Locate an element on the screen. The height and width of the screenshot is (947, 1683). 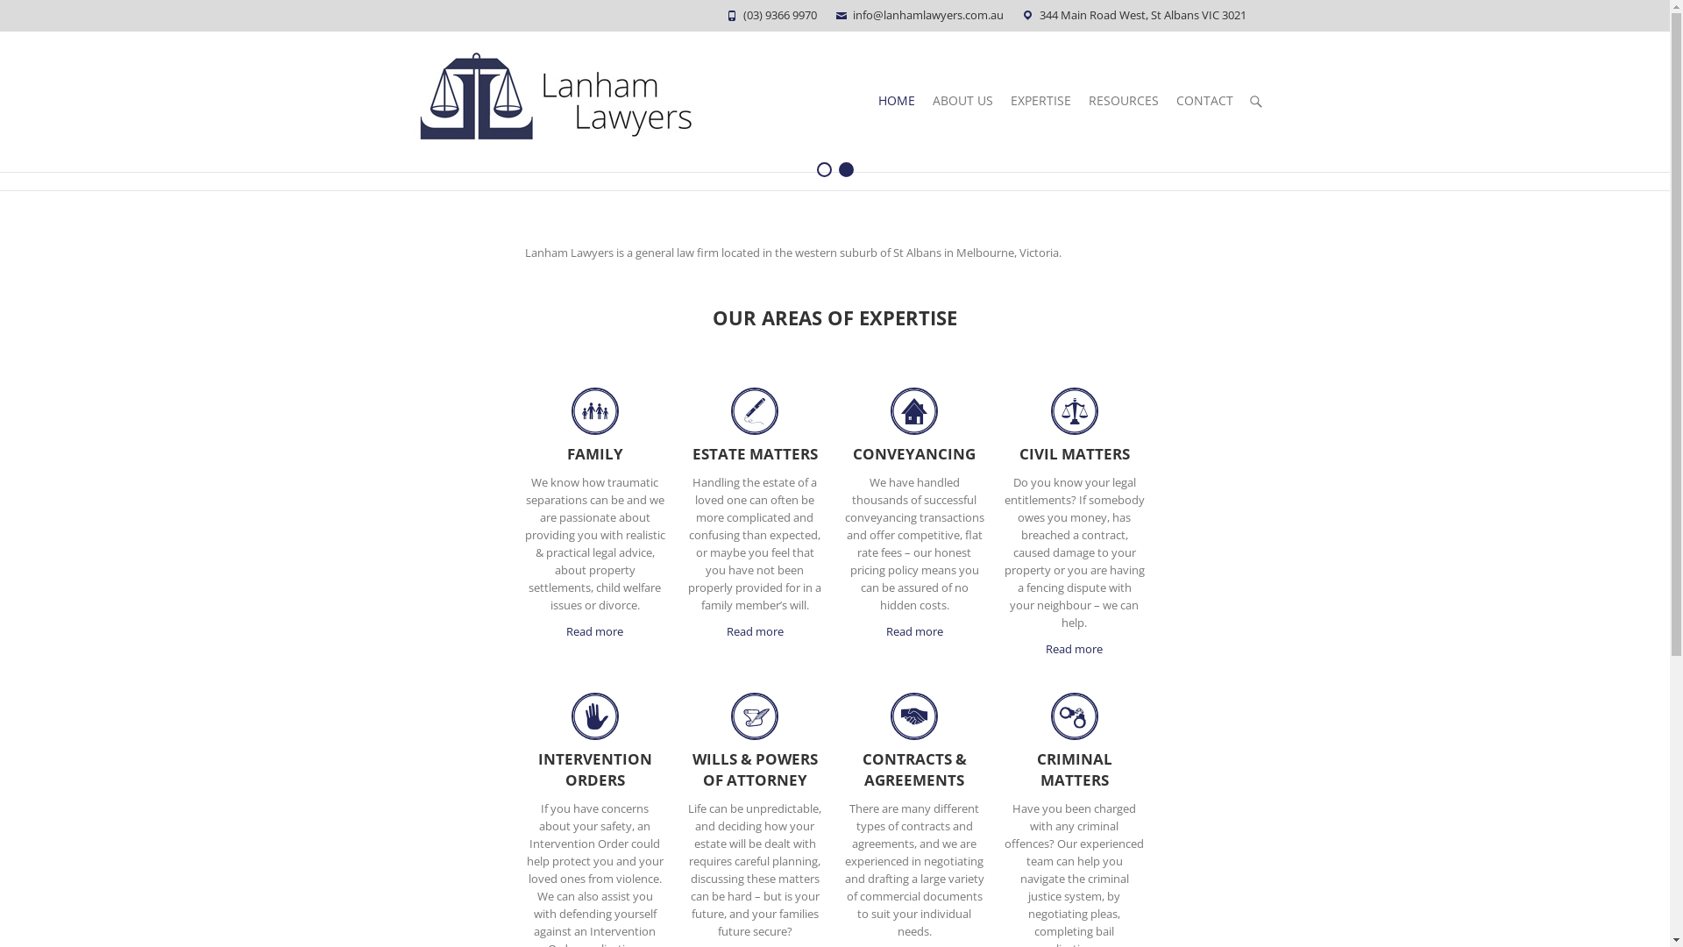
Read more is located at coordinates (594, 631).